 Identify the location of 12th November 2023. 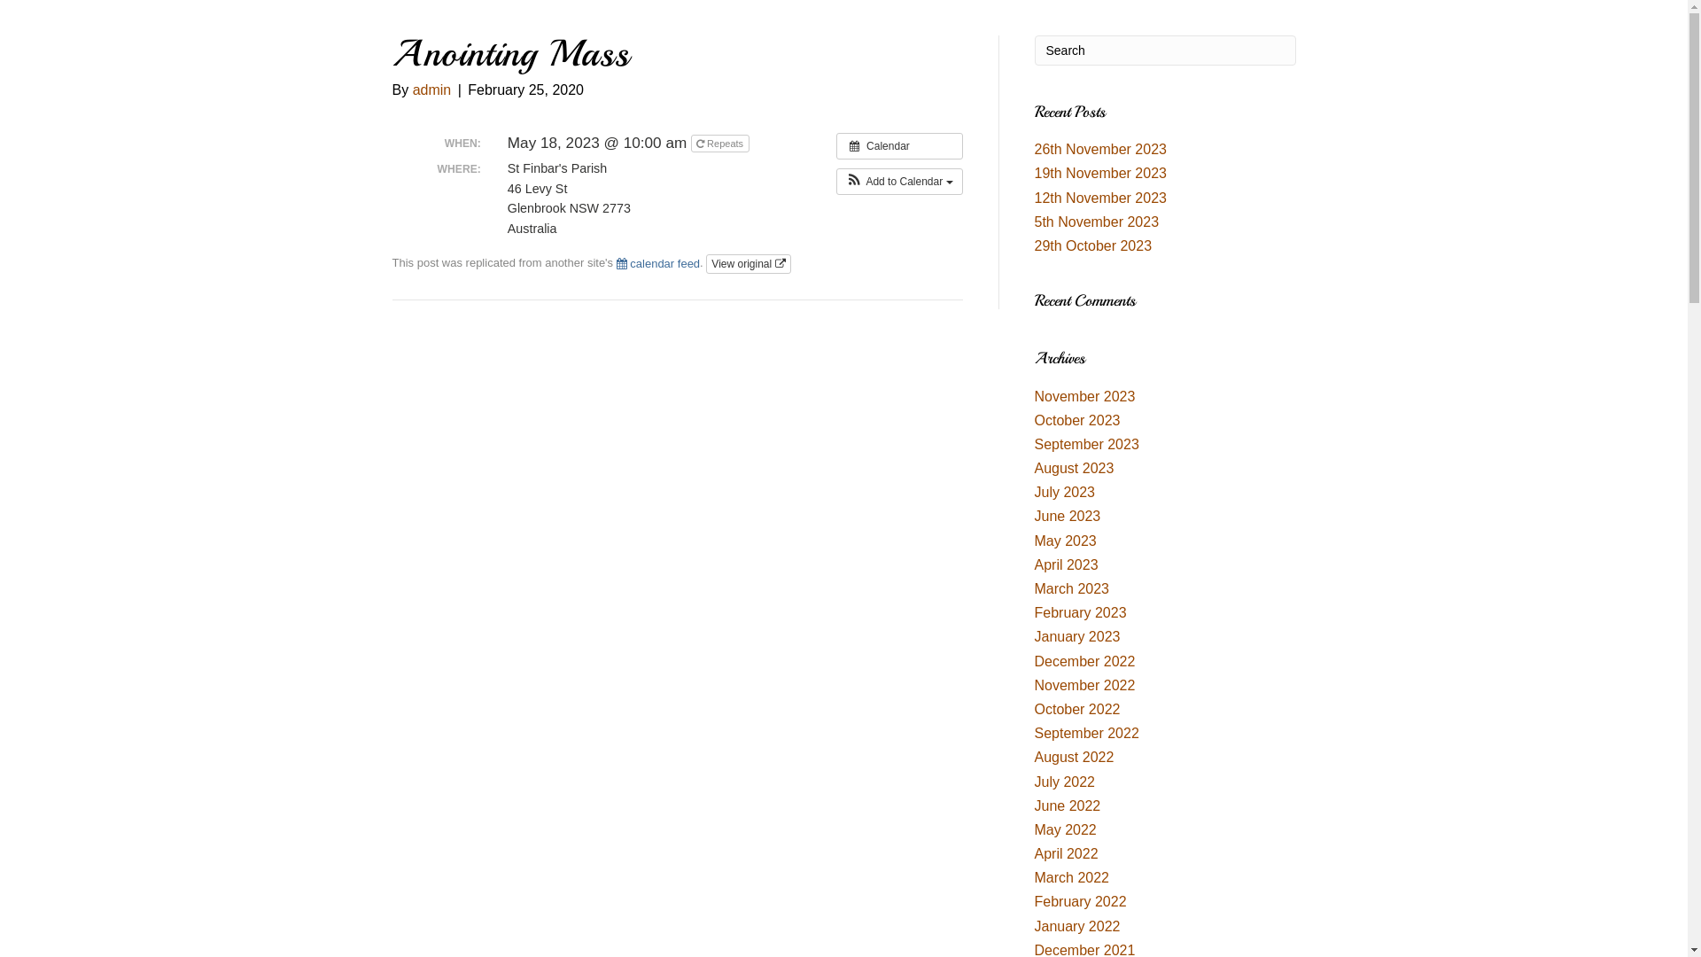
(1100, 198).